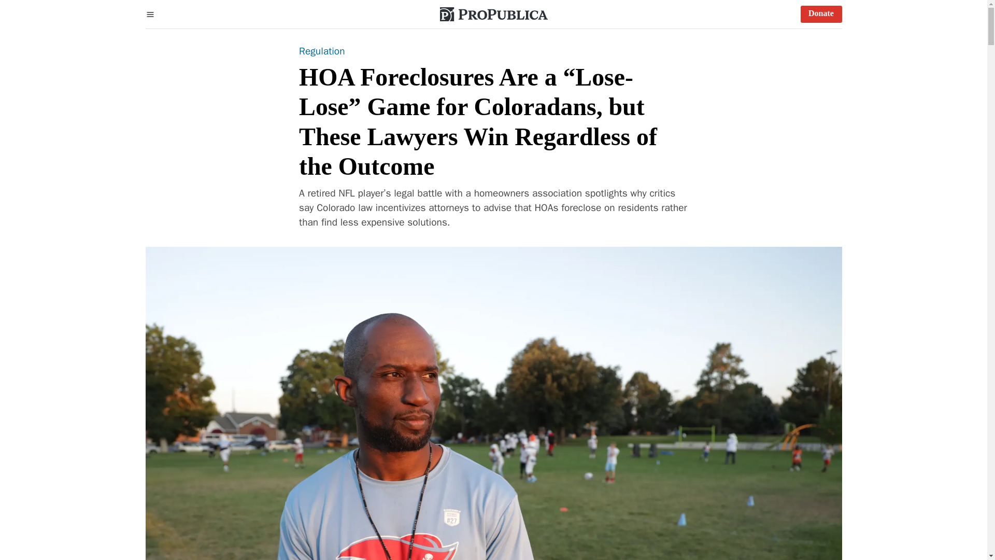 This screenshot has height=560, width=995. What do you see at coordinates (16, 16) in the screenshot?
I see `Skip to content` at bounding box center [16, 16].